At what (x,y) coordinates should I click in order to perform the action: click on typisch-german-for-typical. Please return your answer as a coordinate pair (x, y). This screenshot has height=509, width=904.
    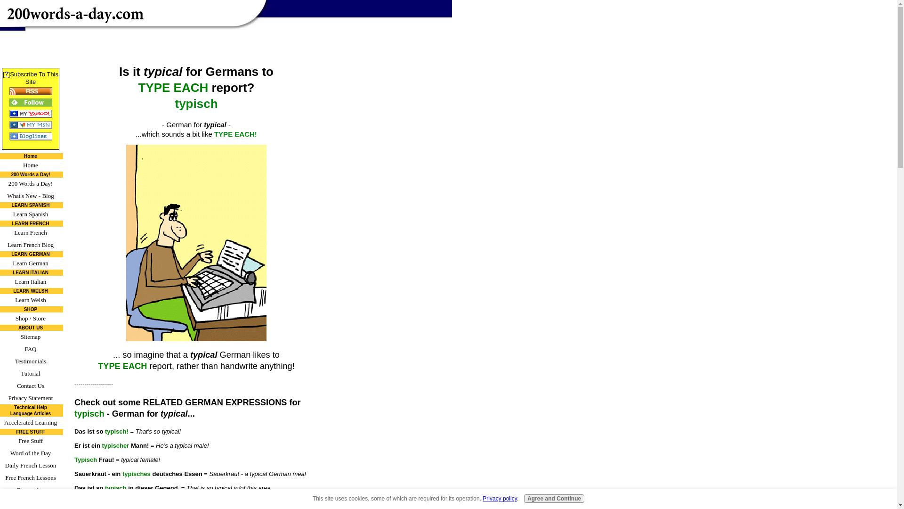
    Looking at the image, I should click on (196, 242).